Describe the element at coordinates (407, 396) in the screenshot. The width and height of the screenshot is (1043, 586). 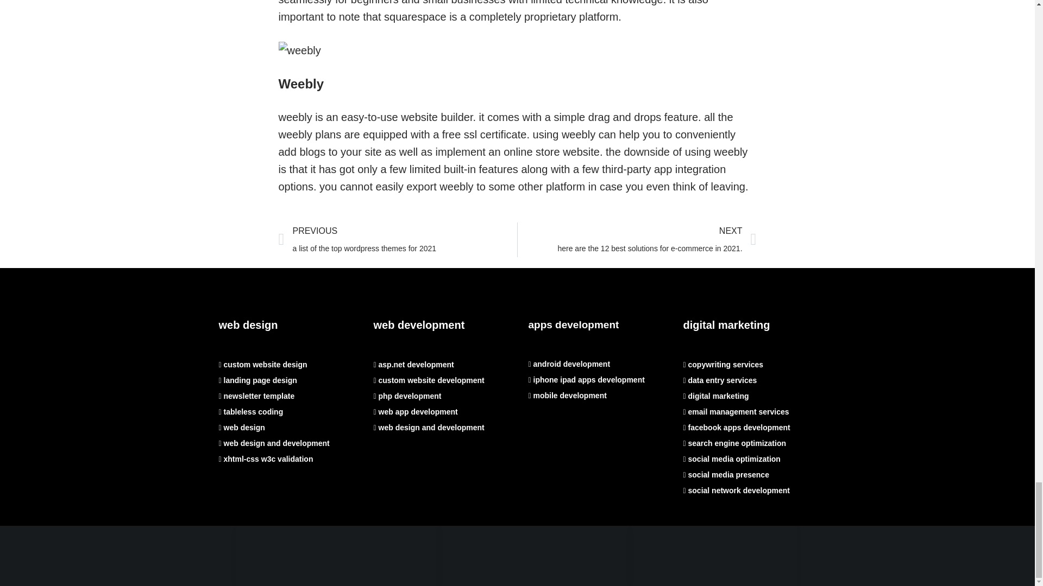
I see `php development` at that location.